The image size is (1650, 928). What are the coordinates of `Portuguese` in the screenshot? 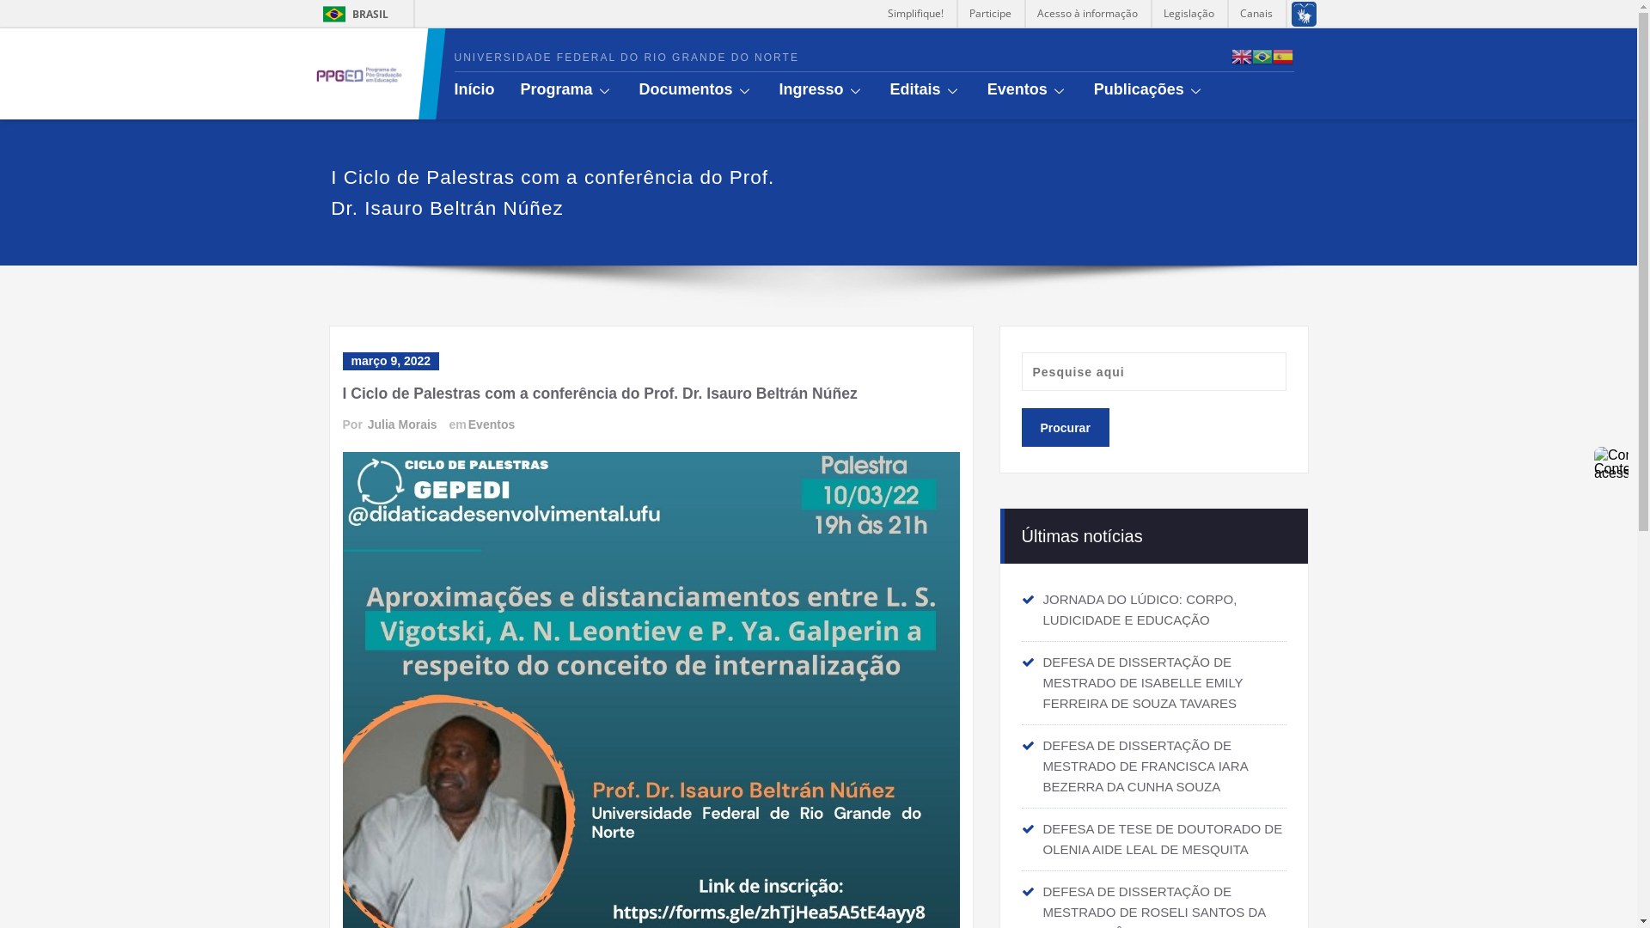 It's located at (1262, 55).